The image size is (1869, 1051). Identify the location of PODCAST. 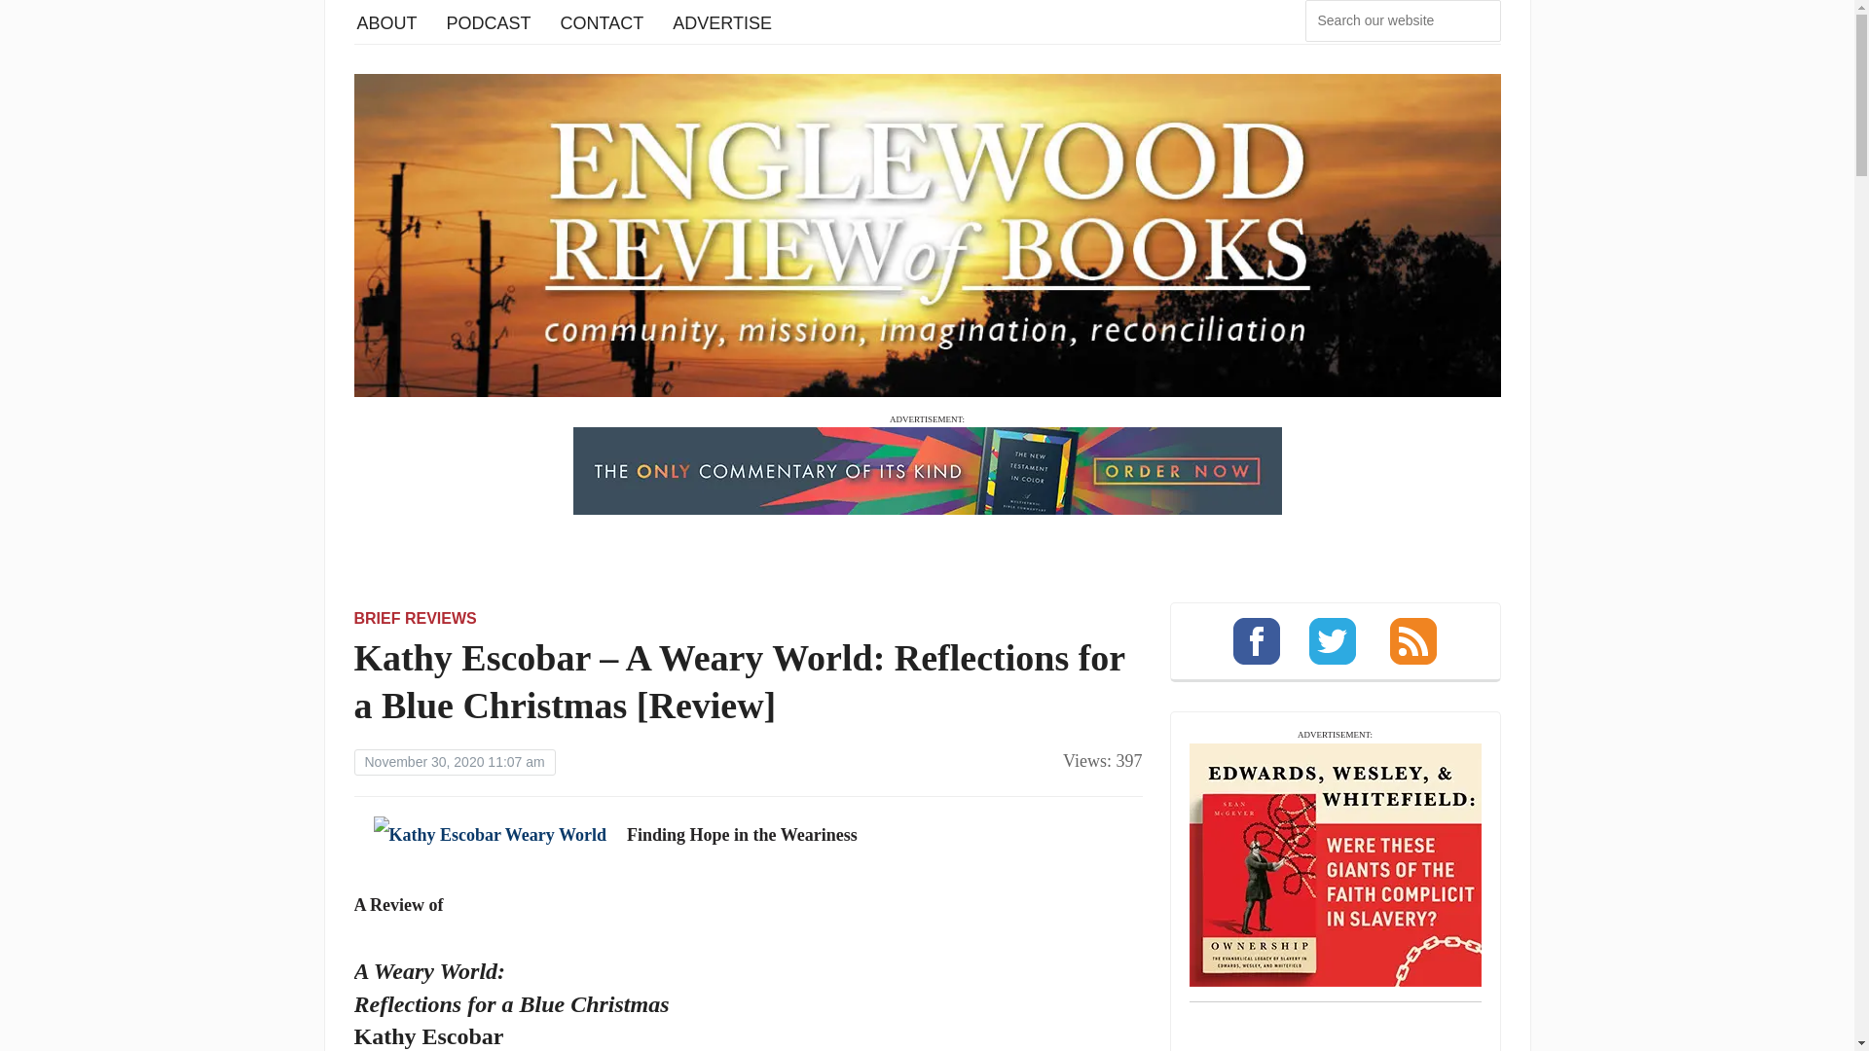
(489, 21).